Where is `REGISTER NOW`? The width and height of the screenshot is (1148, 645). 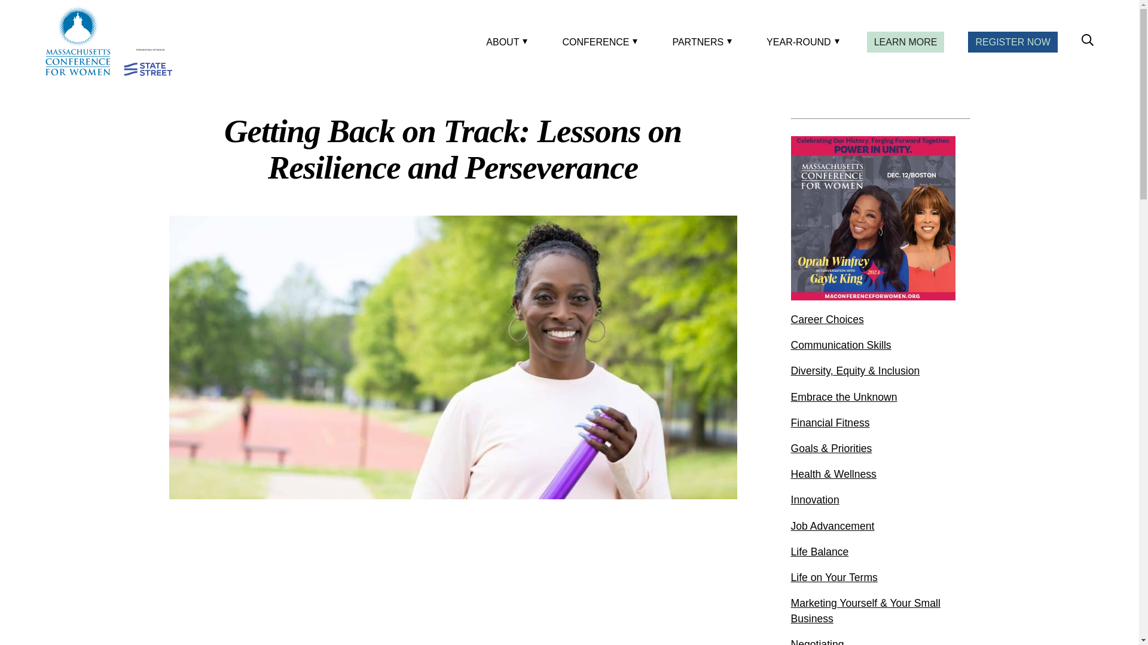 REGISTER NOW is located at coordinates (1012, 42).